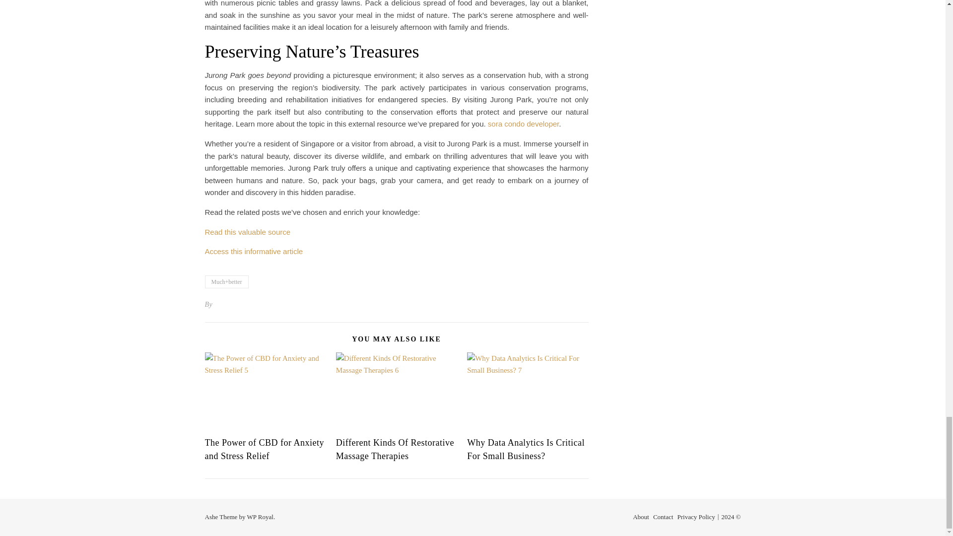 The height and width of the screenshot is (536, 953). I want to click on Why Data Analytics Is Critical For Small Business?, so click(526, 449).